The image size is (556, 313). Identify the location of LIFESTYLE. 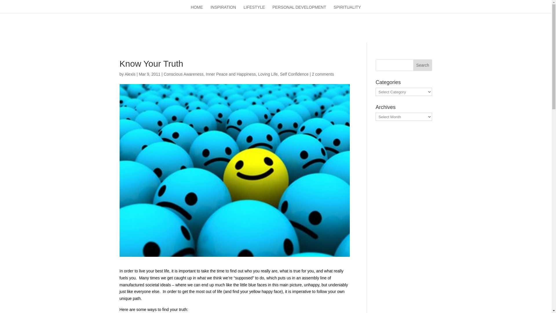
(254, 9).